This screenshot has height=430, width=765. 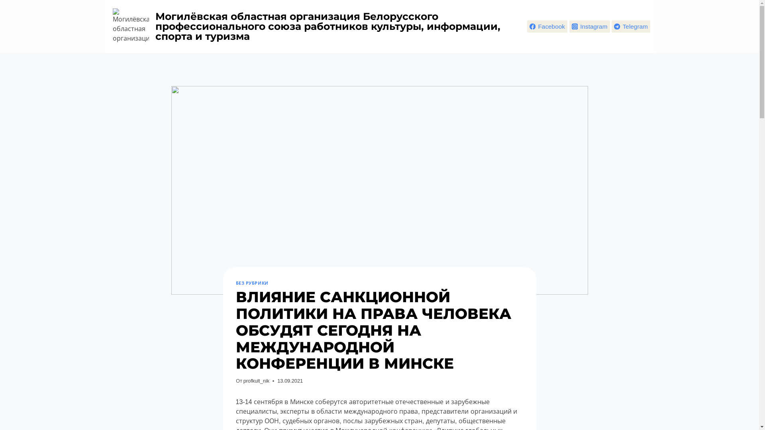 I want to click on Telegram, so click(x=631, y=26).